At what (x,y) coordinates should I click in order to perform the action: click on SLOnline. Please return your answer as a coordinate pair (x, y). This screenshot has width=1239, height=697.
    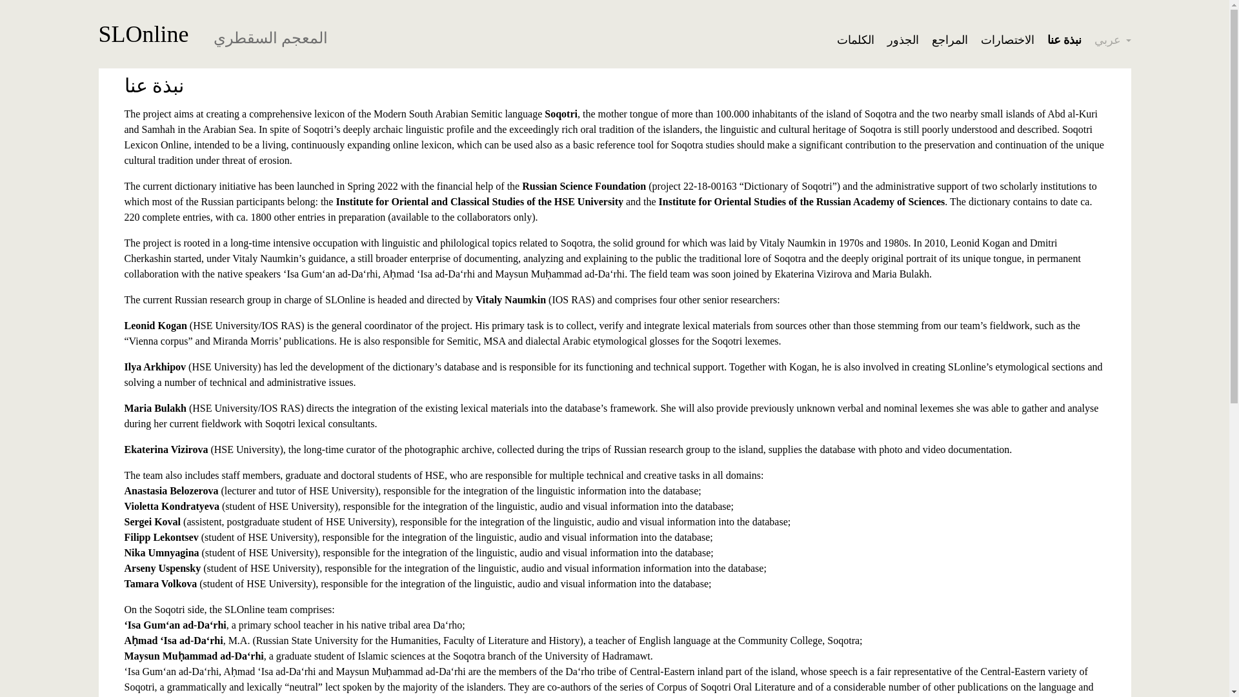
    Looking at the image, I should click on (143, 34).